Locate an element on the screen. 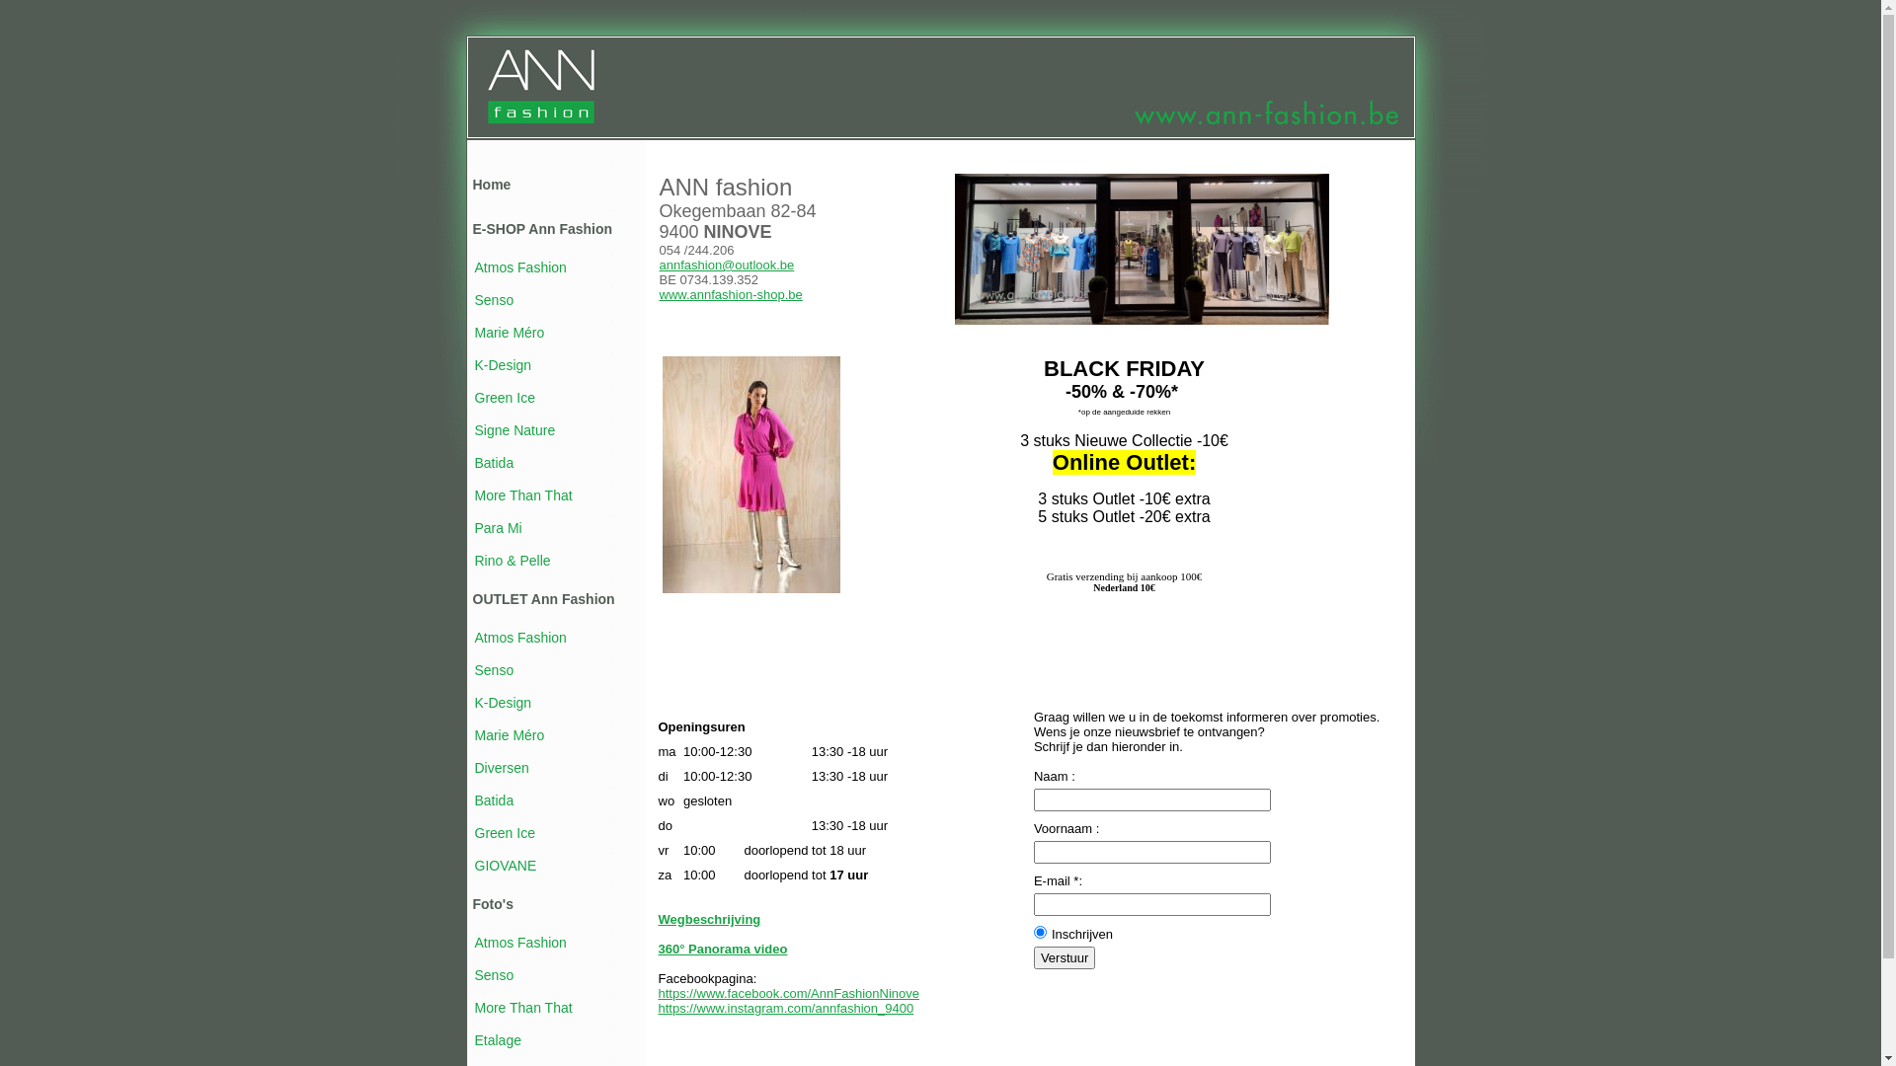  Etalage is located at coordinates (498, 1040).